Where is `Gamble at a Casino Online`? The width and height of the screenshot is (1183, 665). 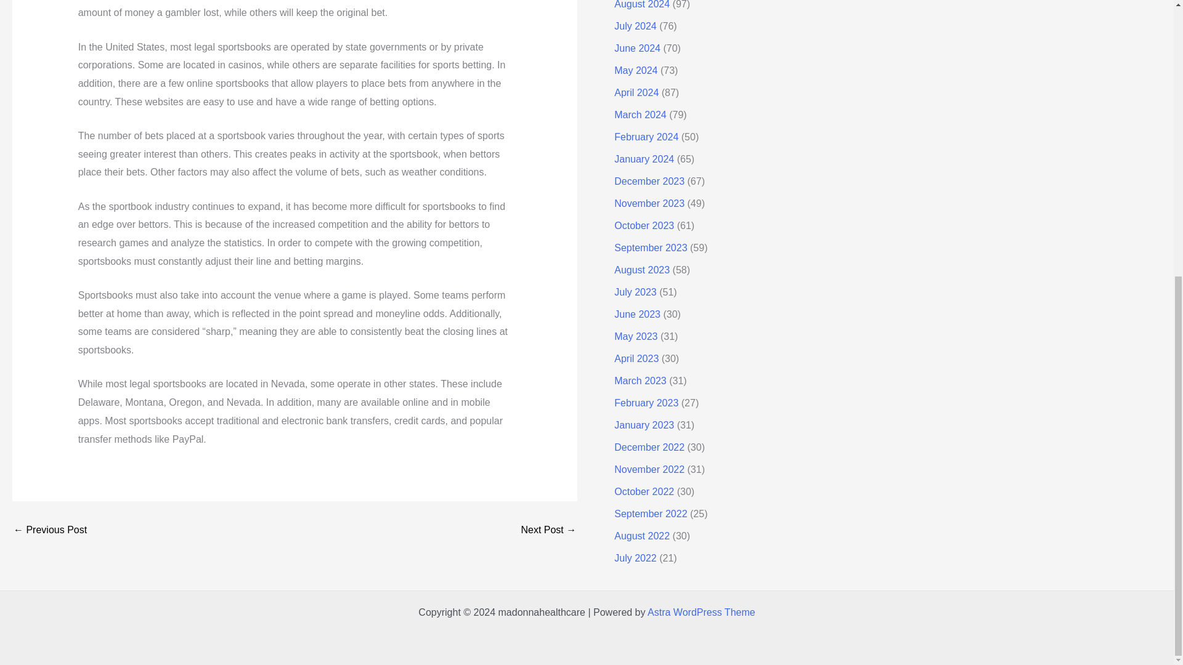
Gamble at a Casino Online is located at coordinates (548, 530).